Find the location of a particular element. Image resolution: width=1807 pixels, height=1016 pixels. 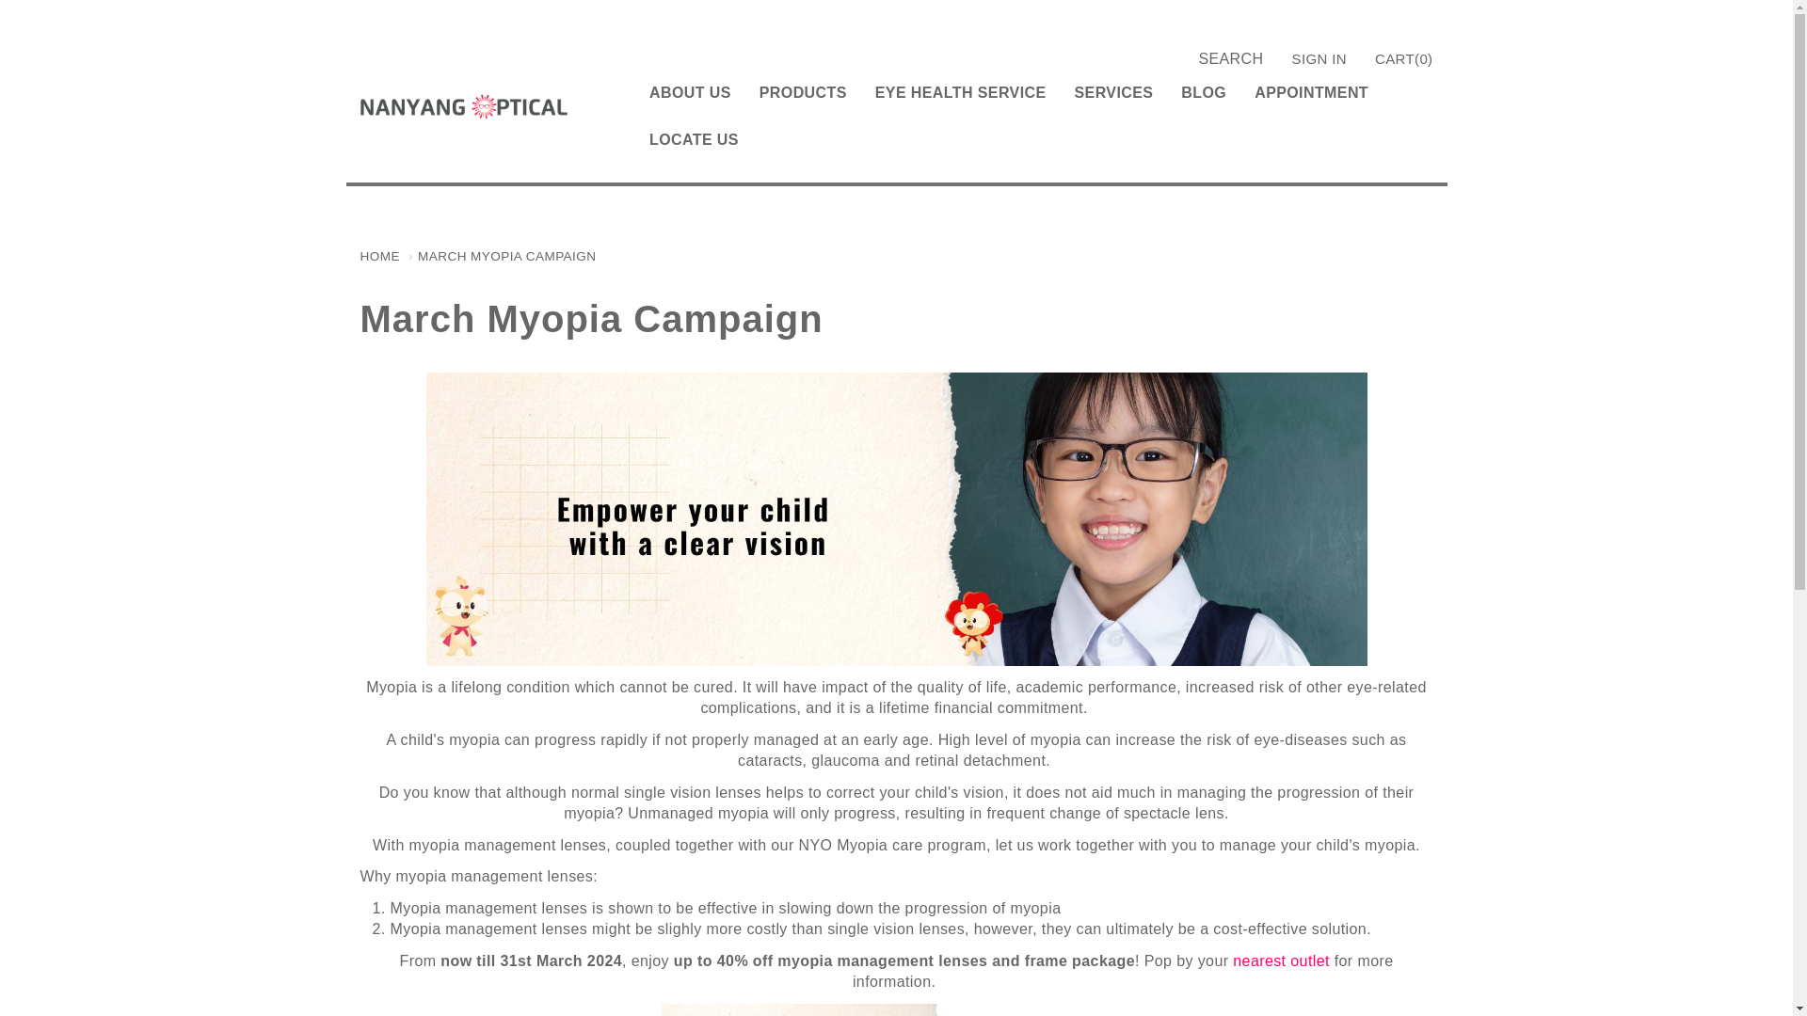

HOME is located at coordinates (379, 256).